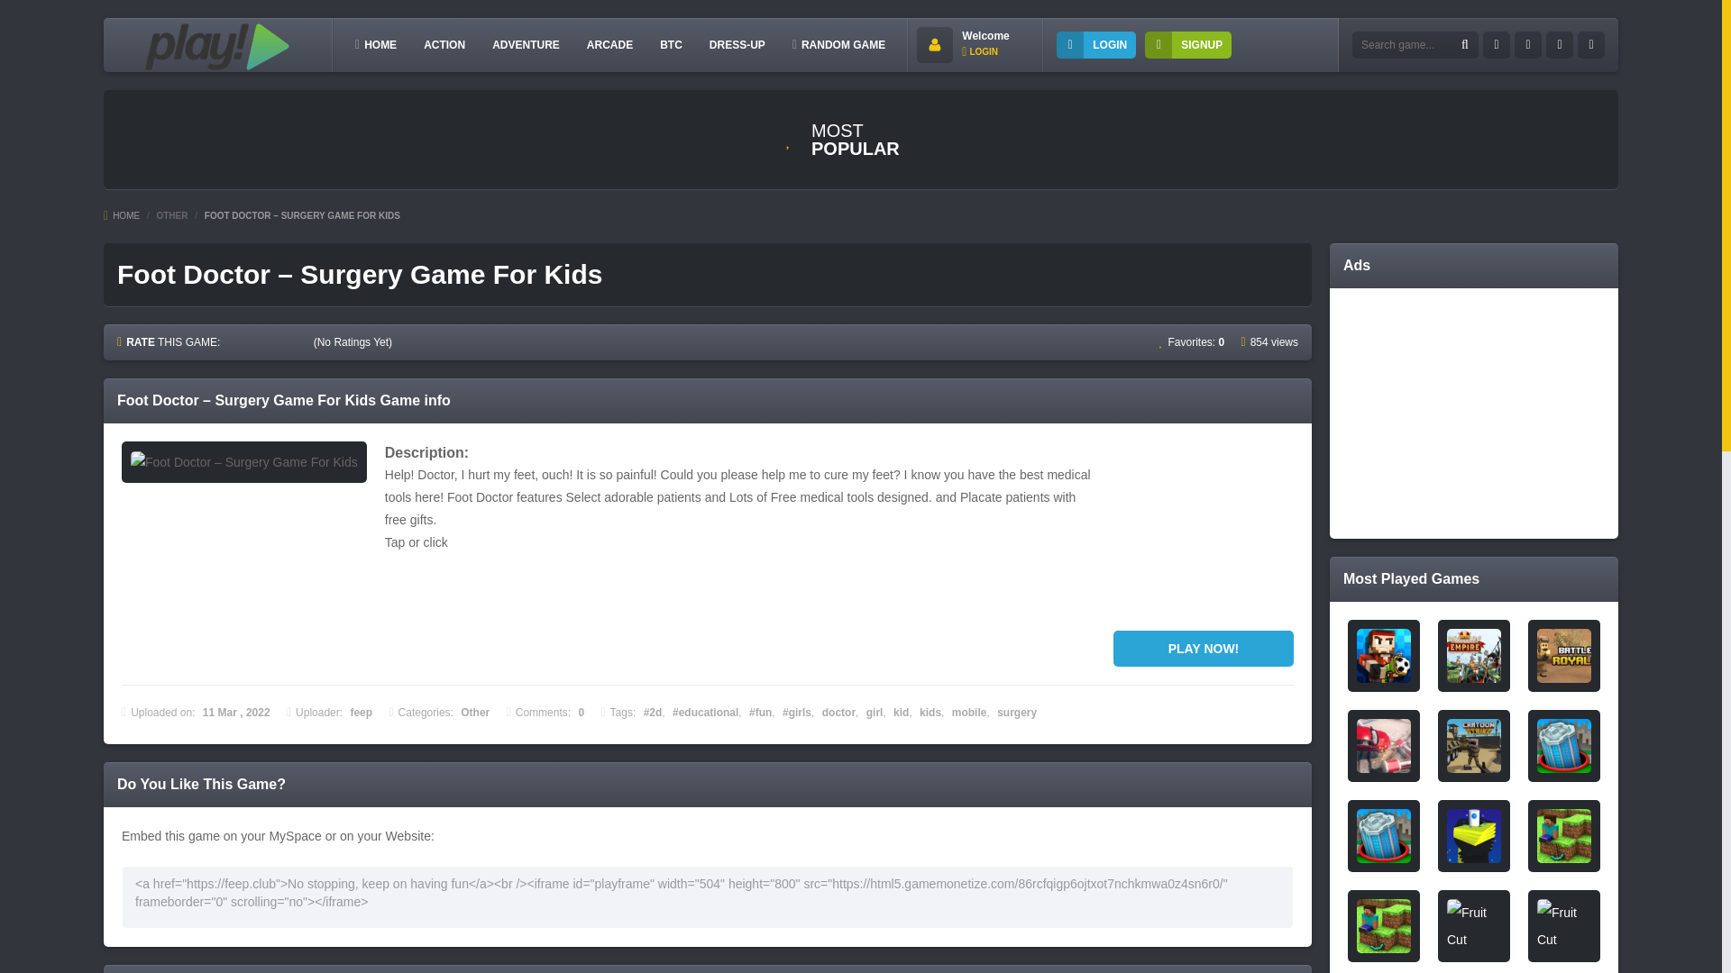  What do you see at coordinates (980, 50) in the screenshot?
I see `LOGIN` at bounding box center [980, 50].